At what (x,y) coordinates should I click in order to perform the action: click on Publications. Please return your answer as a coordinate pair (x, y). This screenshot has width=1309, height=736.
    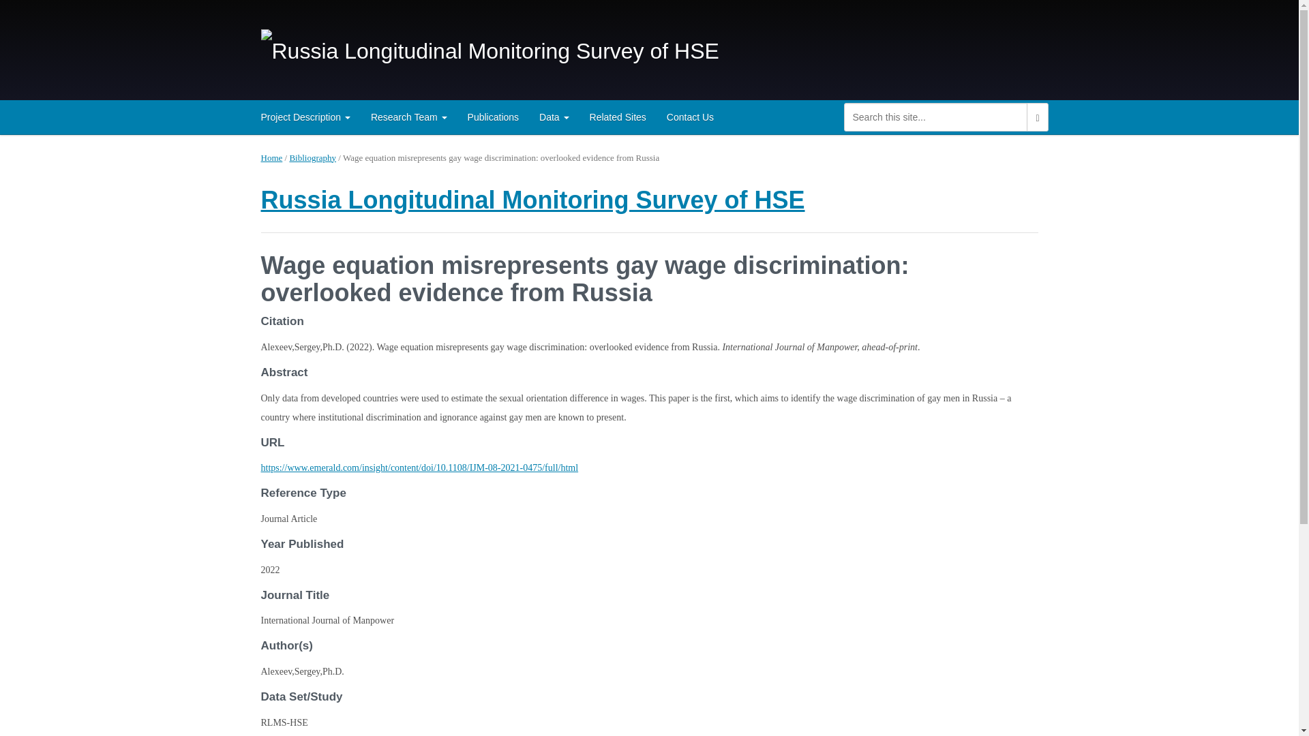
    Looking at the image, I should click on (494, 117).